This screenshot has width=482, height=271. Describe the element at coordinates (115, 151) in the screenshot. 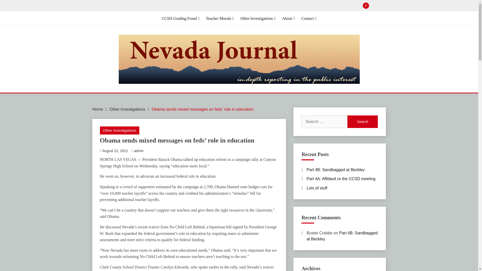

I see `August 22, 2012` at that location.